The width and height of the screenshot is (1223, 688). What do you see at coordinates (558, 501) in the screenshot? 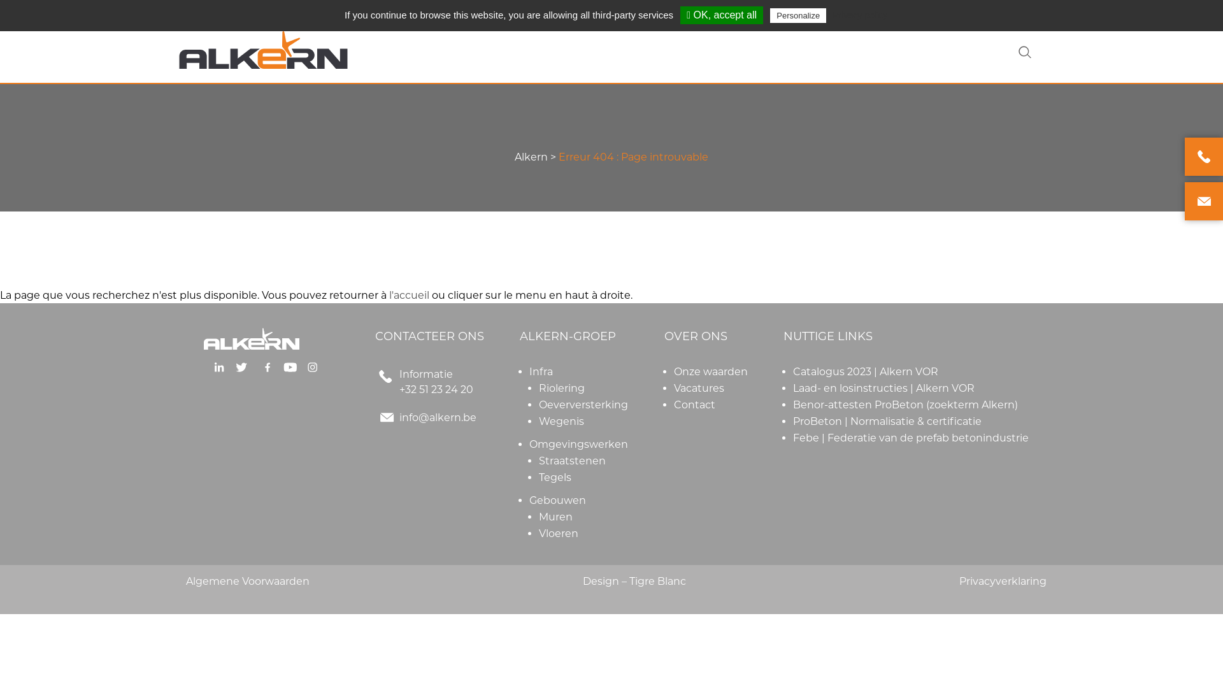
I see `Gebouwen` at bounding box center [558, 501].